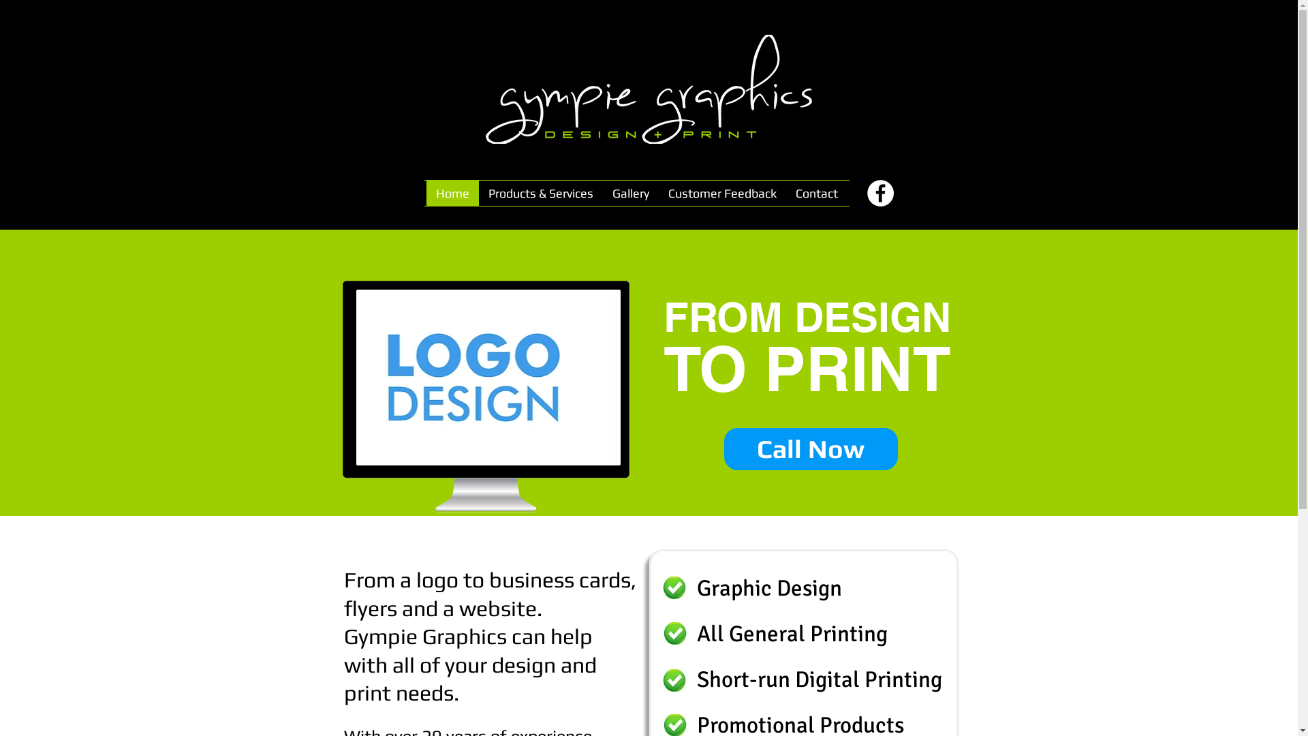  Describe the element at coordinates (811, 449) in the screenshot. I see `Call Now` at that location.